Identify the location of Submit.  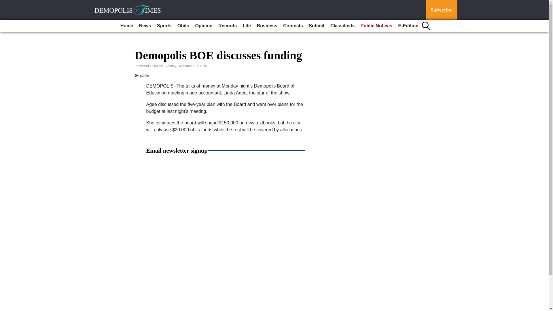
(316, 26).